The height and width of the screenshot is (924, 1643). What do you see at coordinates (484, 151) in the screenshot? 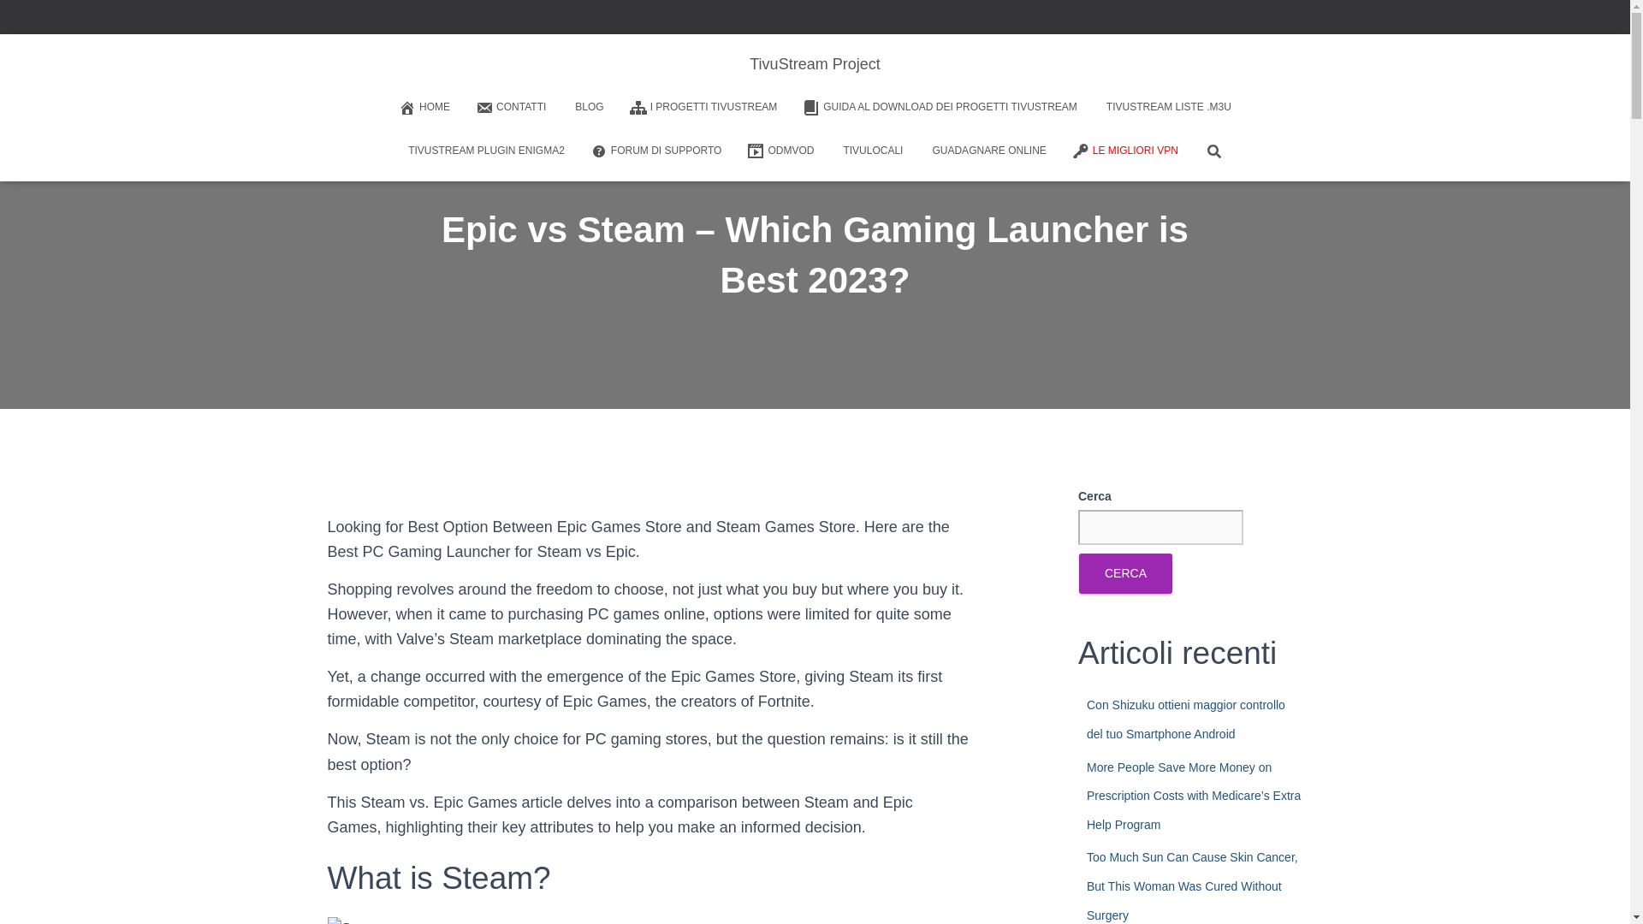
I see `TivuStream Plugin Enigma2` at bounding box center [484, 151].